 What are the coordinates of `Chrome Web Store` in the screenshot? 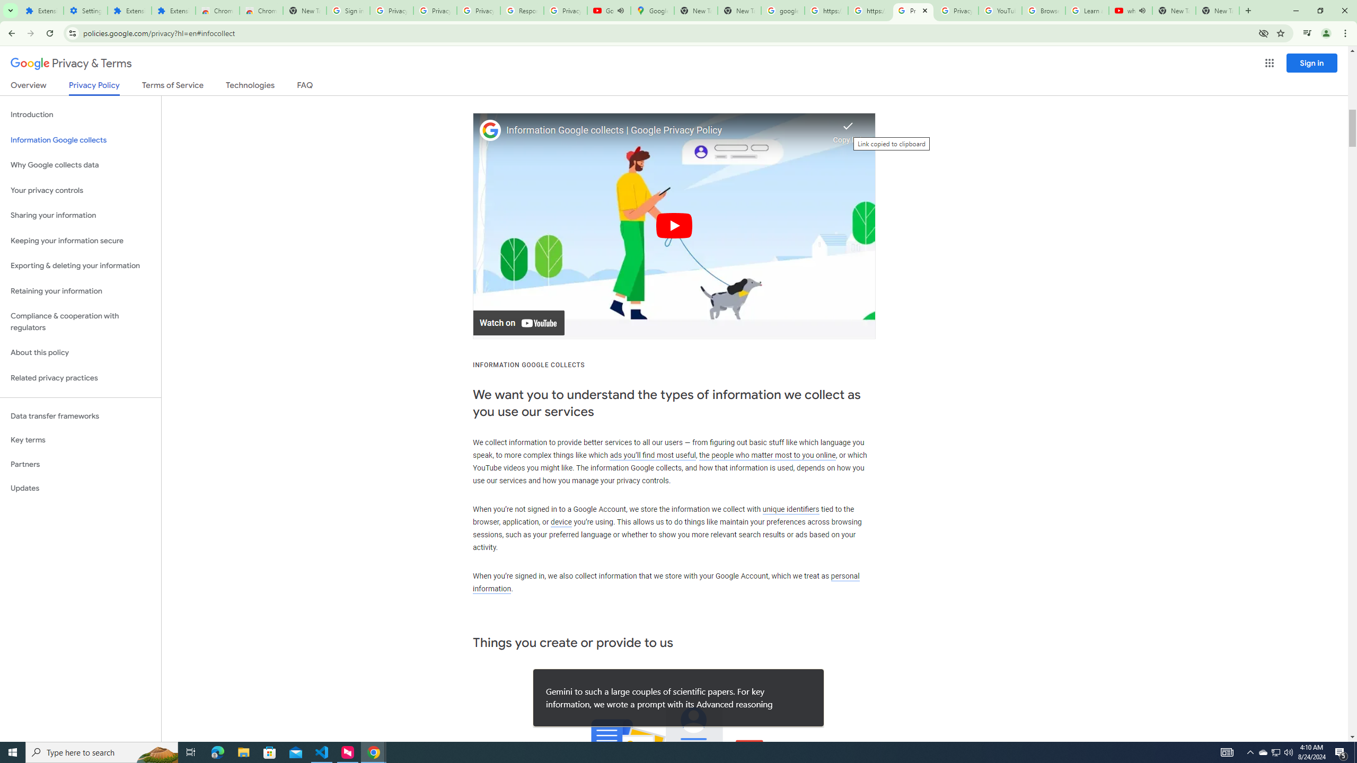 It's located at (217, 11).